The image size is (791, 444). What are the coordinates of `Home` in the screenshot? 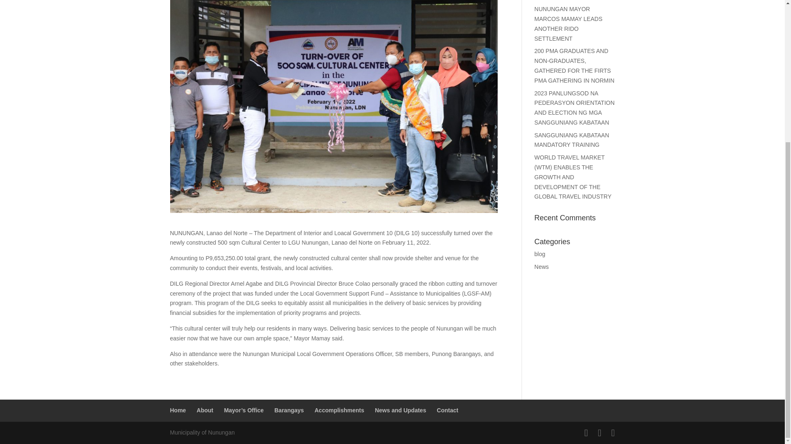 It's located at (178, 410).